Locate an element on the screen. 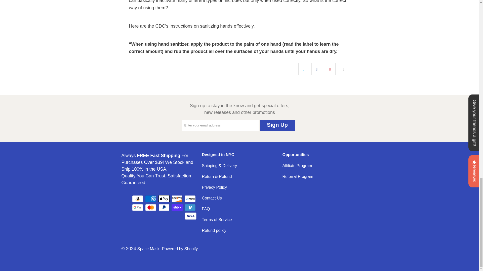 Image resolution: width=483 pixels, height=271 pixels. Privacy Policy is located at coordinates (214, 187).